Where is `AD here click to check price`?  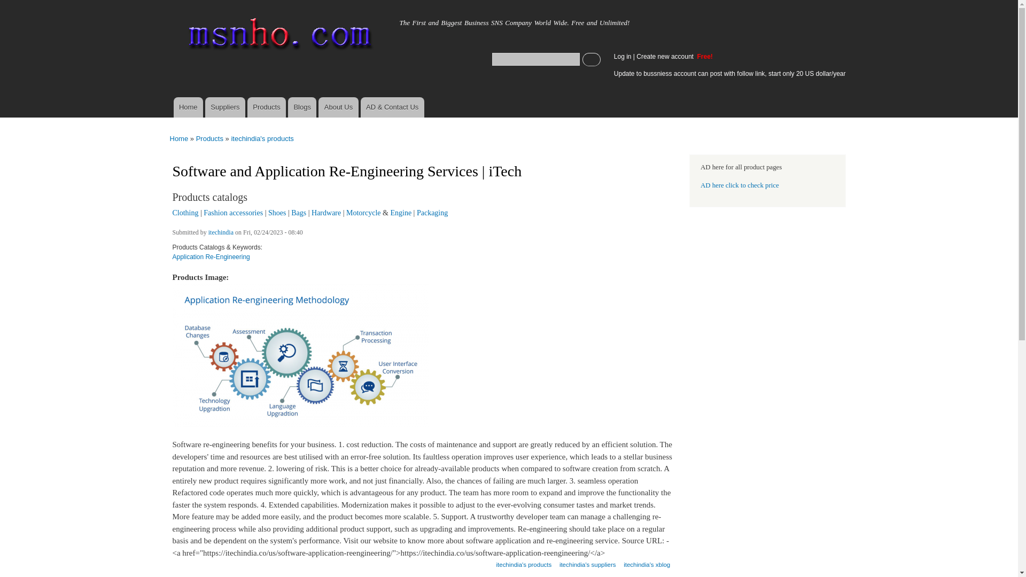 AD here click to check price is located at coordinates (740, 185).